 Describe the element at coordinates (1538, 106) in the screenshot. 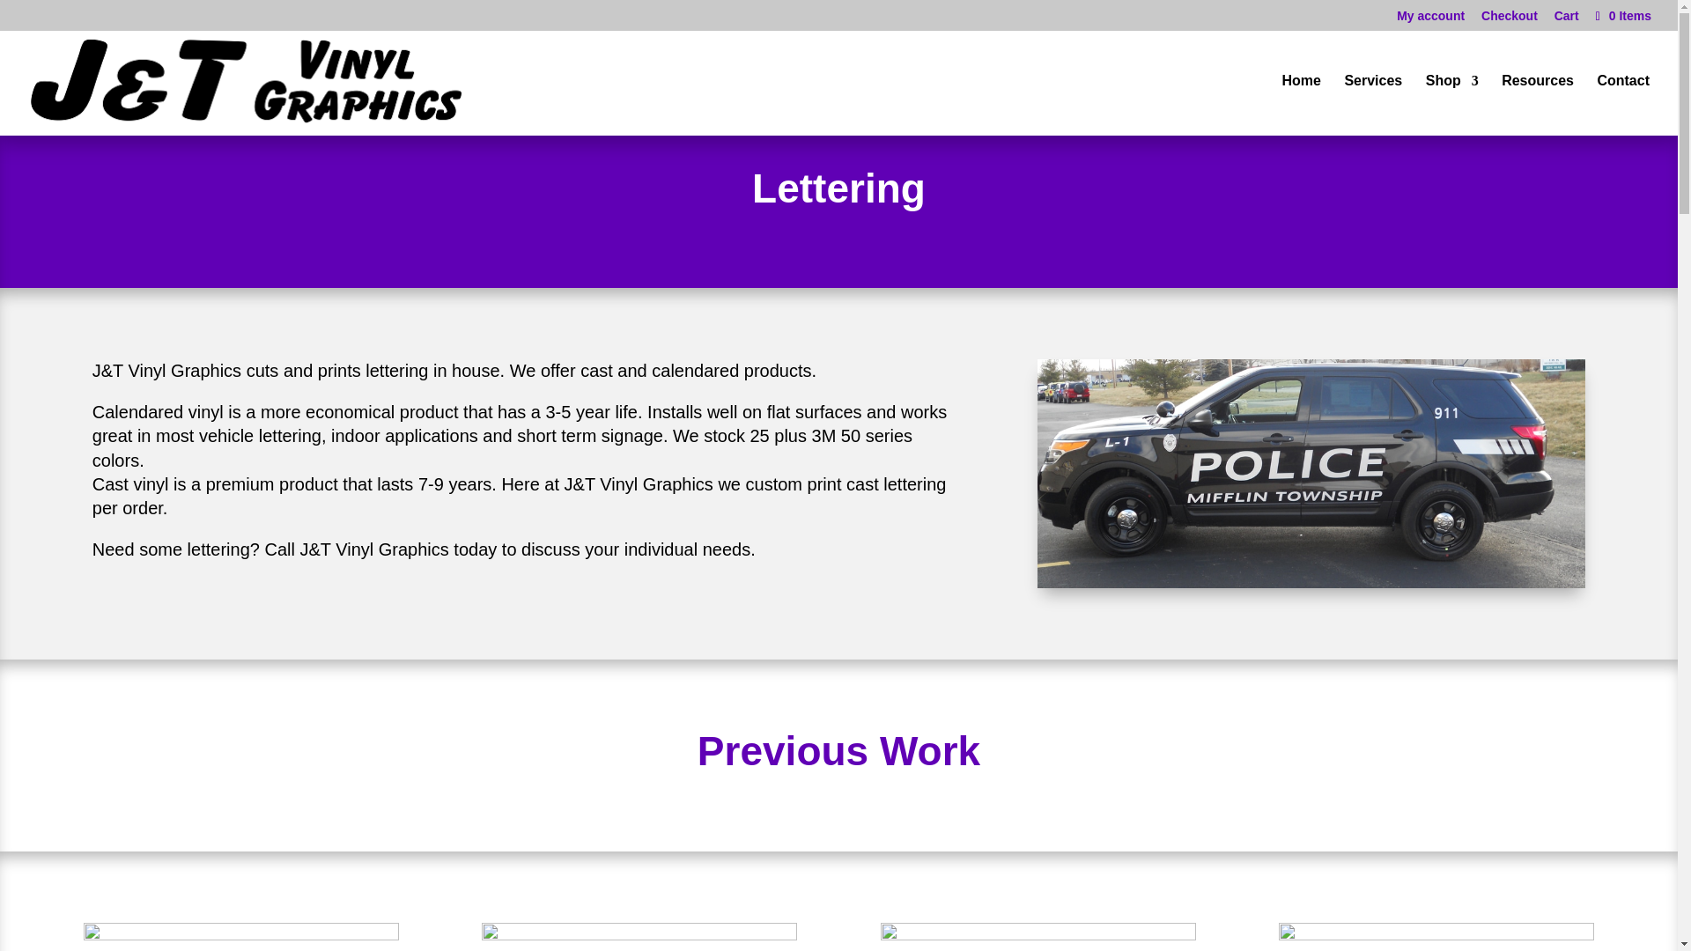

I see `Resources` at that location.